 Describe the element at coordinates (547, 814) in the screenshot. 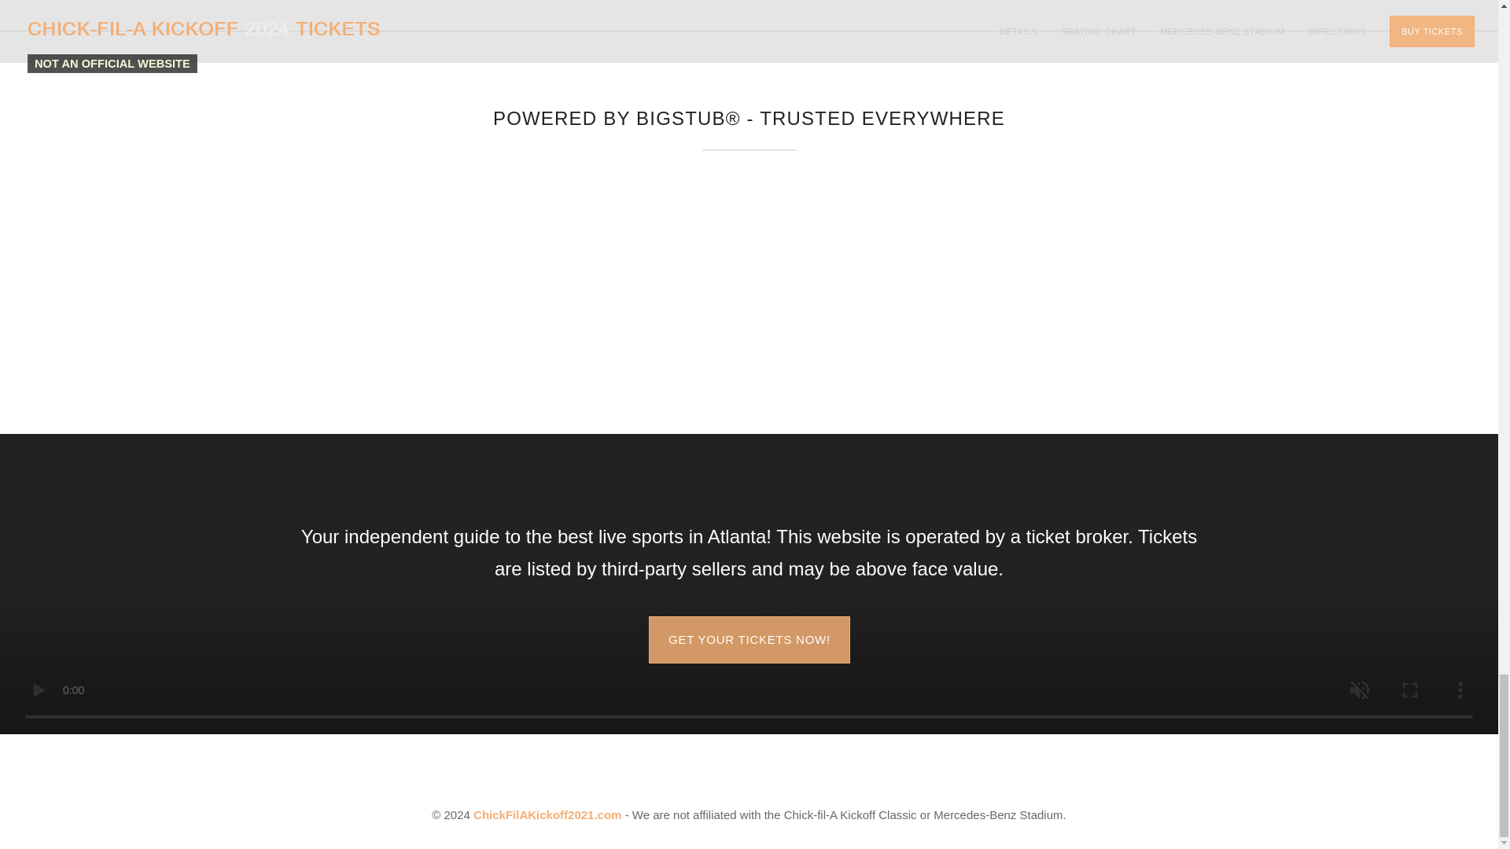

I see `ChickFilAKickoff2021.com` at that location.